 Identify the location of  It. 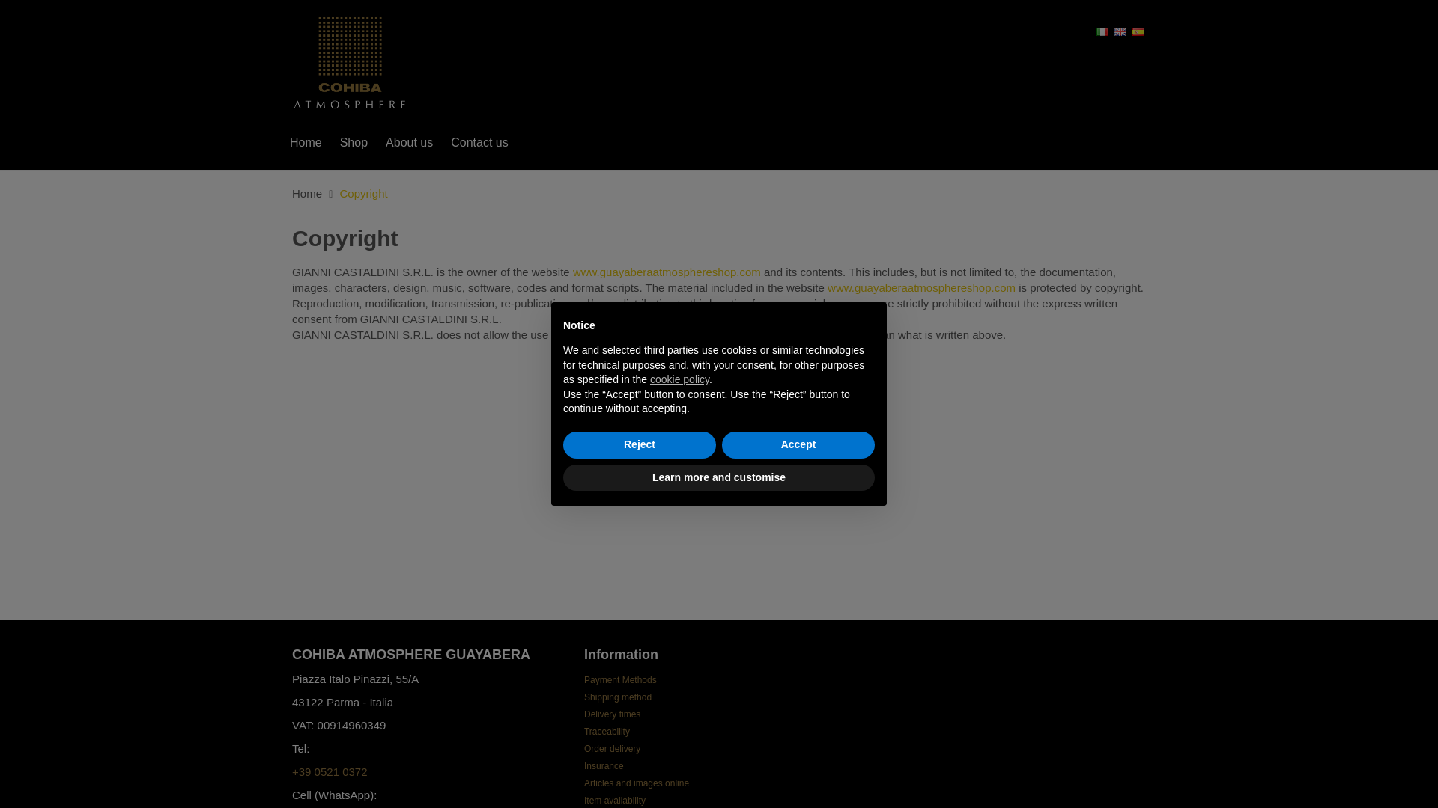
(1104, 30).